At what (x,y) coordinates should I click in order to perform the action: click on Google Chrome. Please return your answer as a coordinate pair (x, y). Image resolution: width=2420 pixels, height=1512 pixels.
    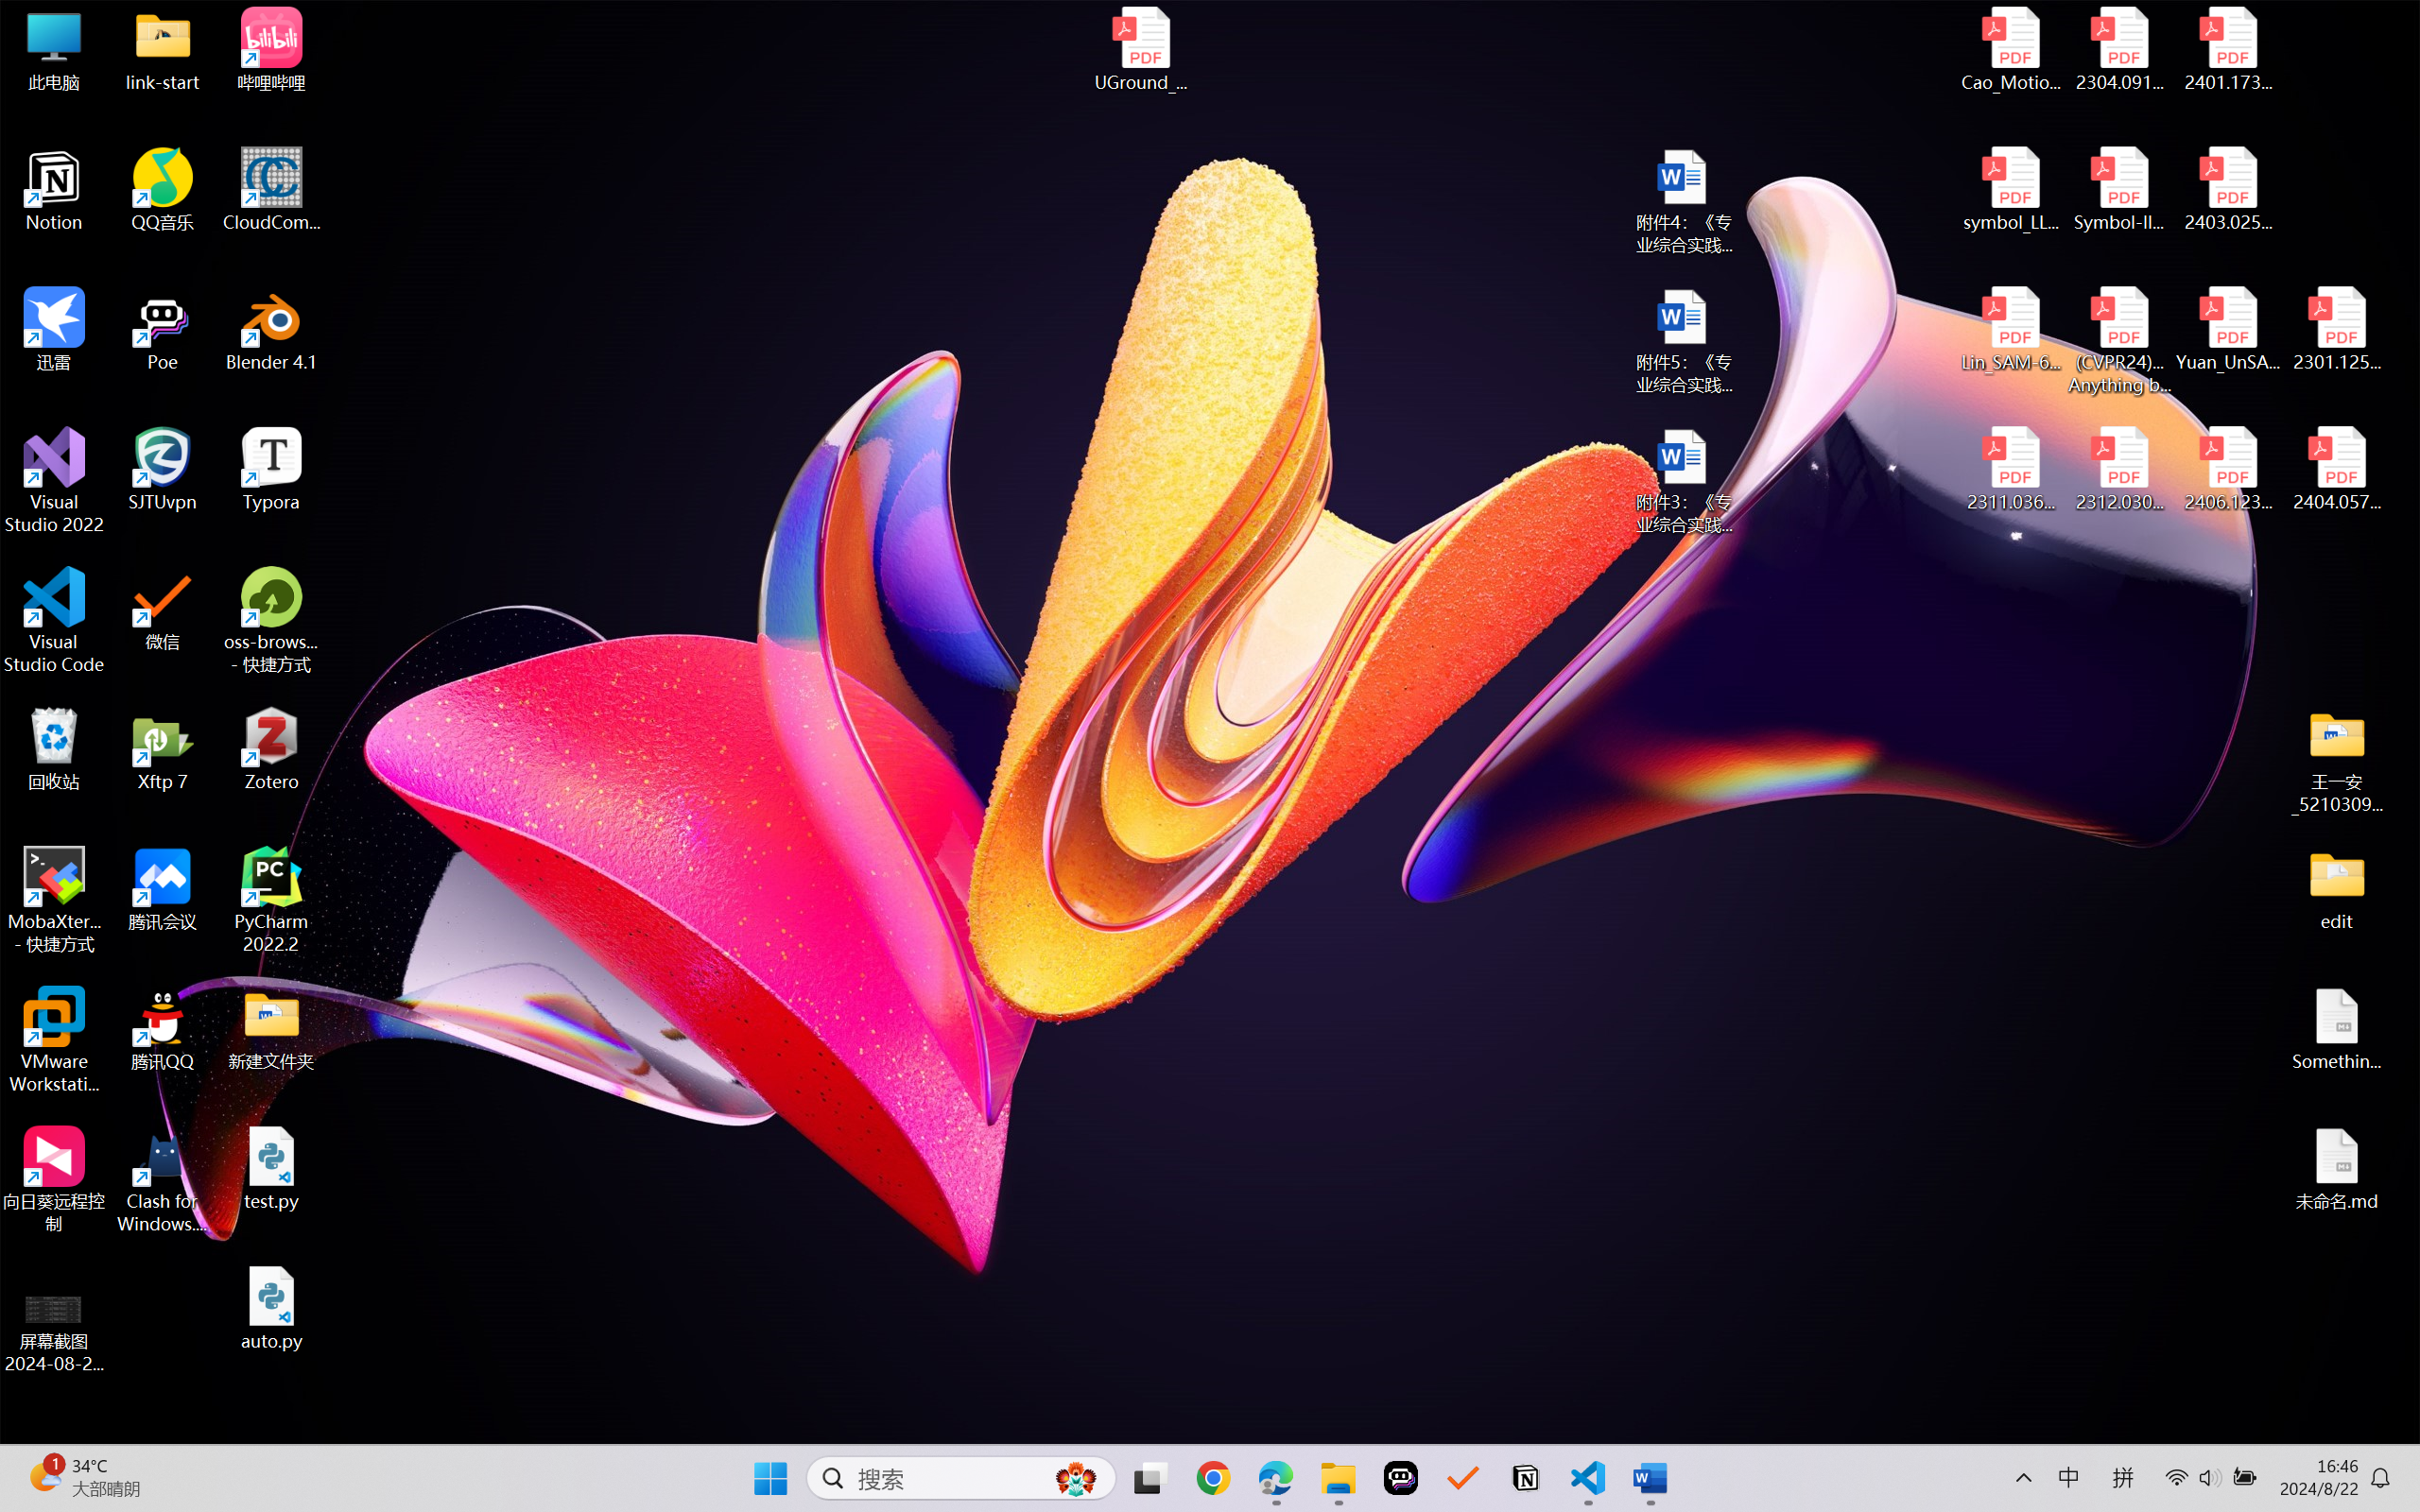
    Looking at the image, I should click on (1213, 1478).